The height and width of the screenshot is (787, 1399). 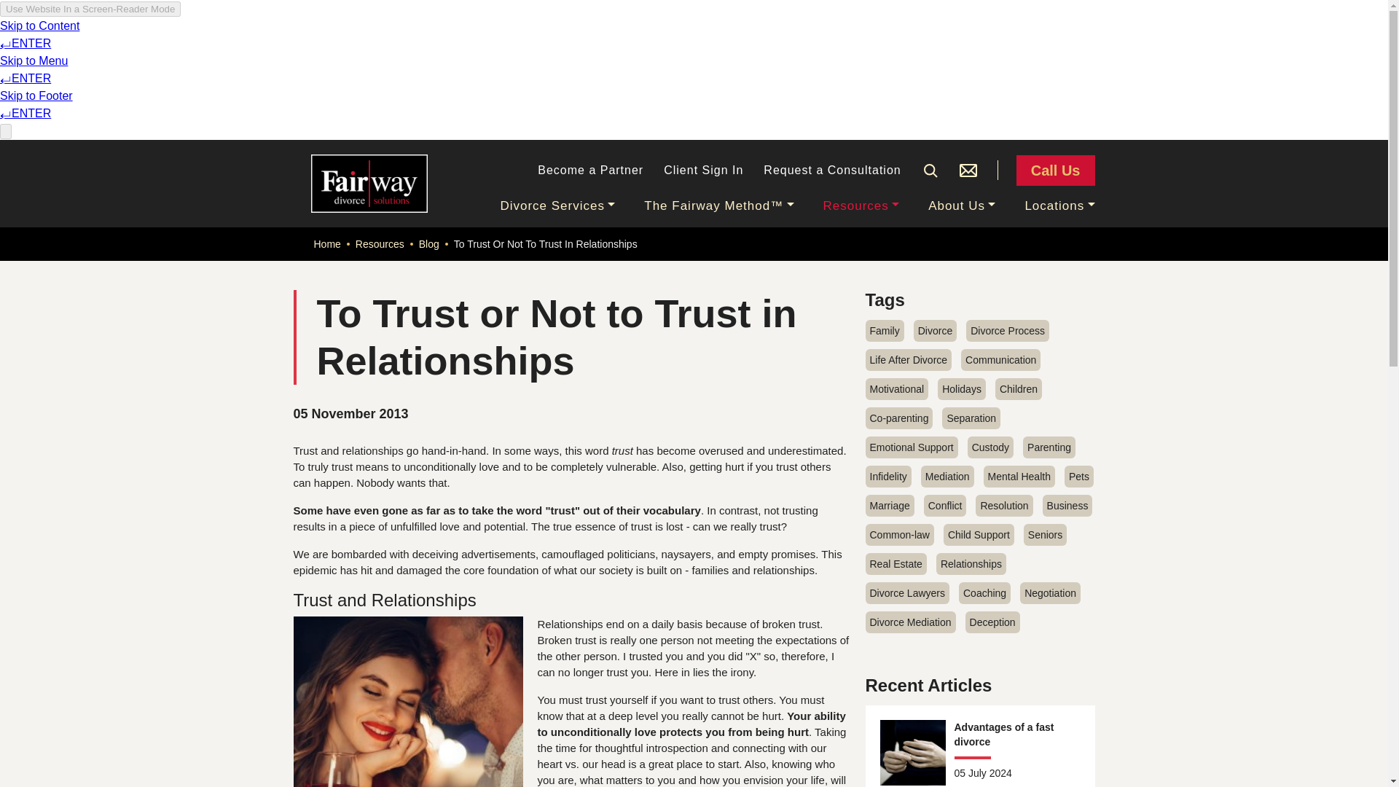 What do you see at coordinates (962, 205) in the screenshot?
I see `About Us` at bounding box center [962, 205].